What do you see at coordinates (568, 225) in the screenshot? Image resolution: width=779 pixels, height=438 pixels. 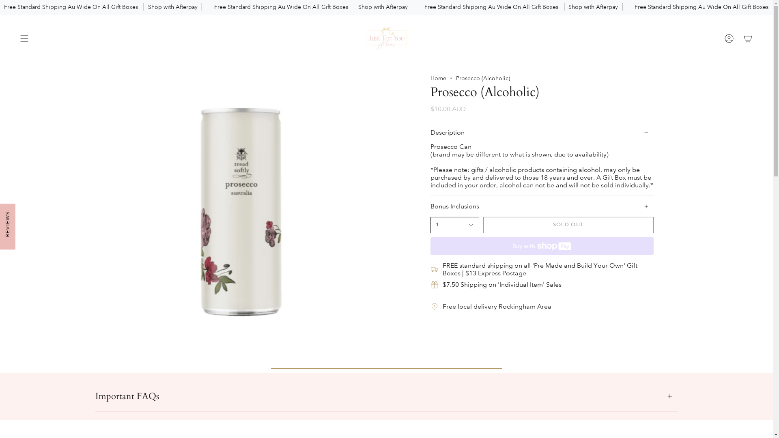 I see `SOLD OUT` at bounding box center [568, 225].